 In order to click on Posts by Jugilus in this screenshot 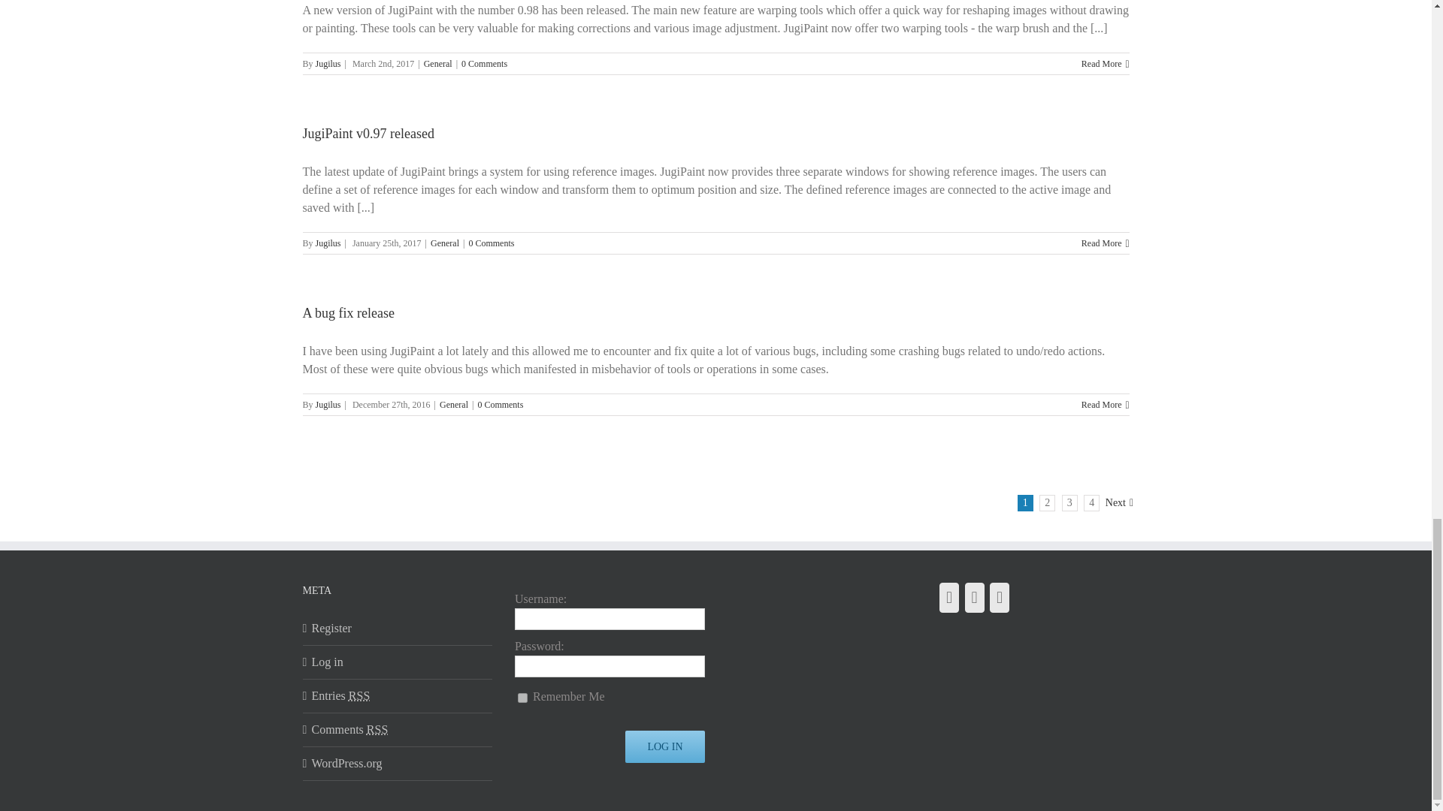, I will do `click(328, 405)`.